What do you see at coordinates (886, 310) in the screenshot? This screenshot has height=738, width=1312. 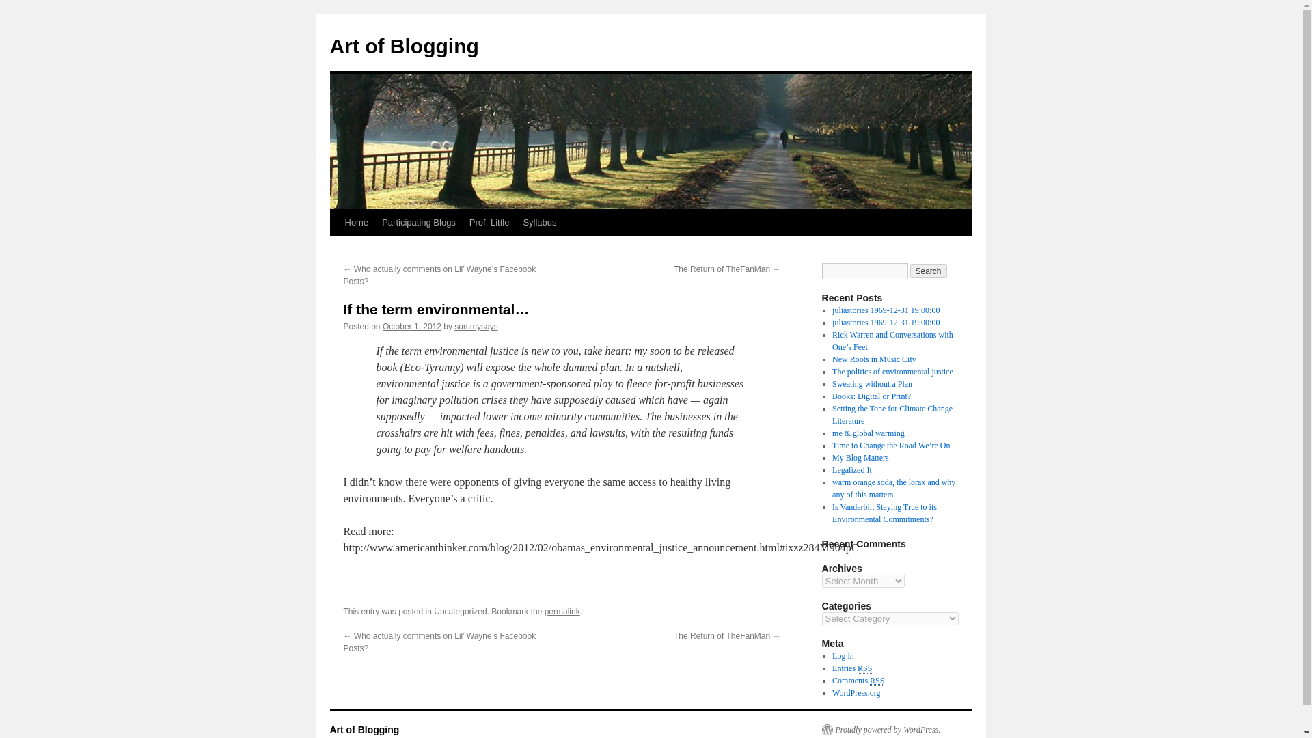 I see `juliastories 1969-12-31 19:00:00` at bounding box center [886, 310].